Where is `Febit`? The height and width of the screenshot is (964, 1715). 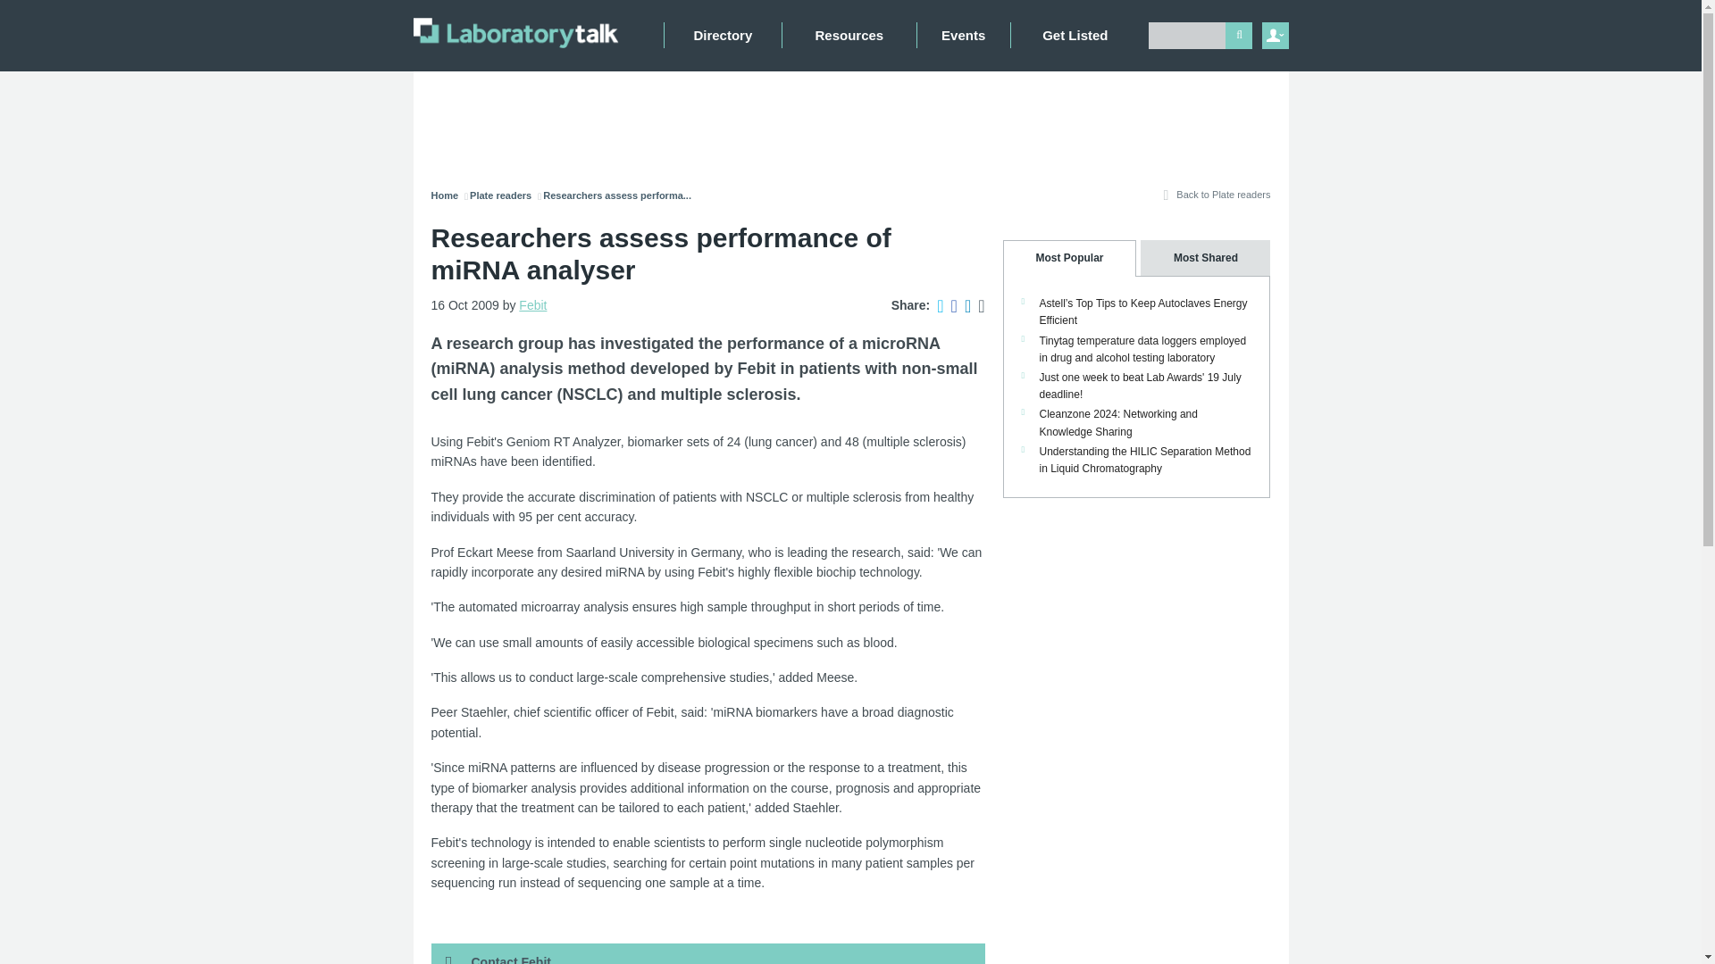 Febit is located at coordinates (532, 304).